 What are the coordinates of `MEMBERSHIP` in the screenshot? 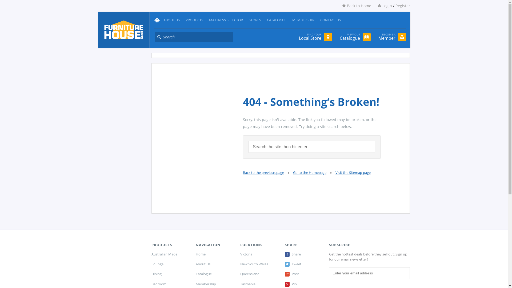 It's located at (303, 20).